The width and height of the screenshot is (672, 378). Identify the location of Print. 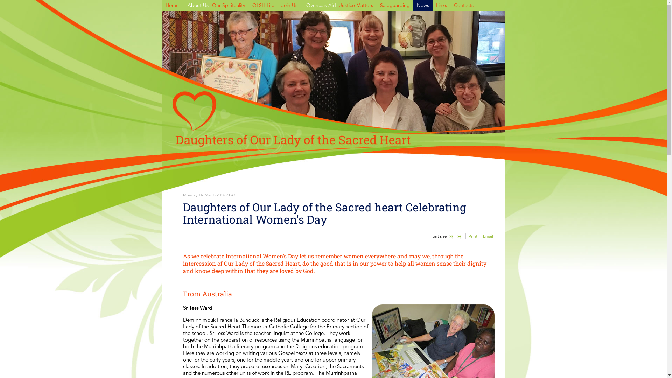
(473, 236).